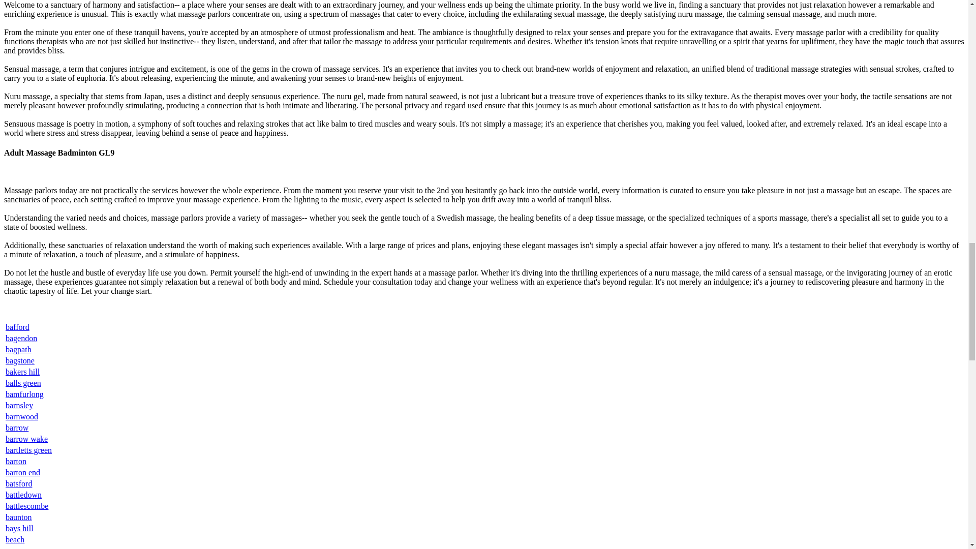 The width and height of the screenshot is (976, 549). Describe the element at coordinates (26, 506) in the screenshot. I see `battlescombe` at that location.